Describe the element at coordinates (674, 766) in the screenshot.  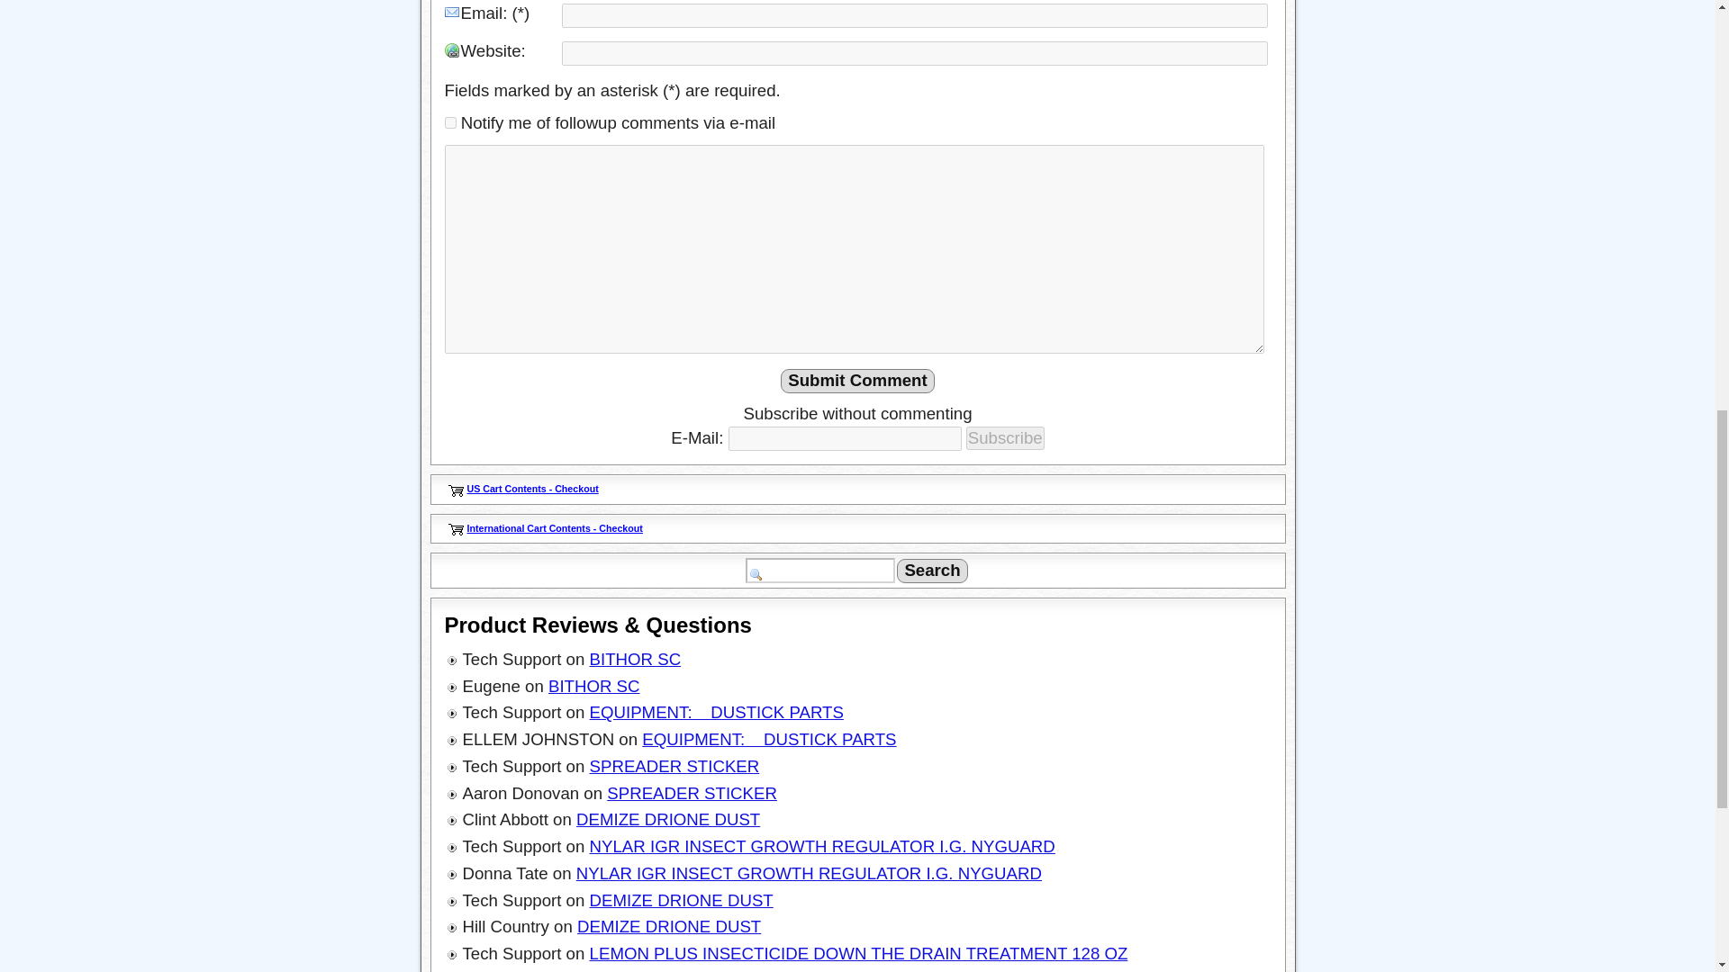
I see `SPREADER STICKER` at that location.